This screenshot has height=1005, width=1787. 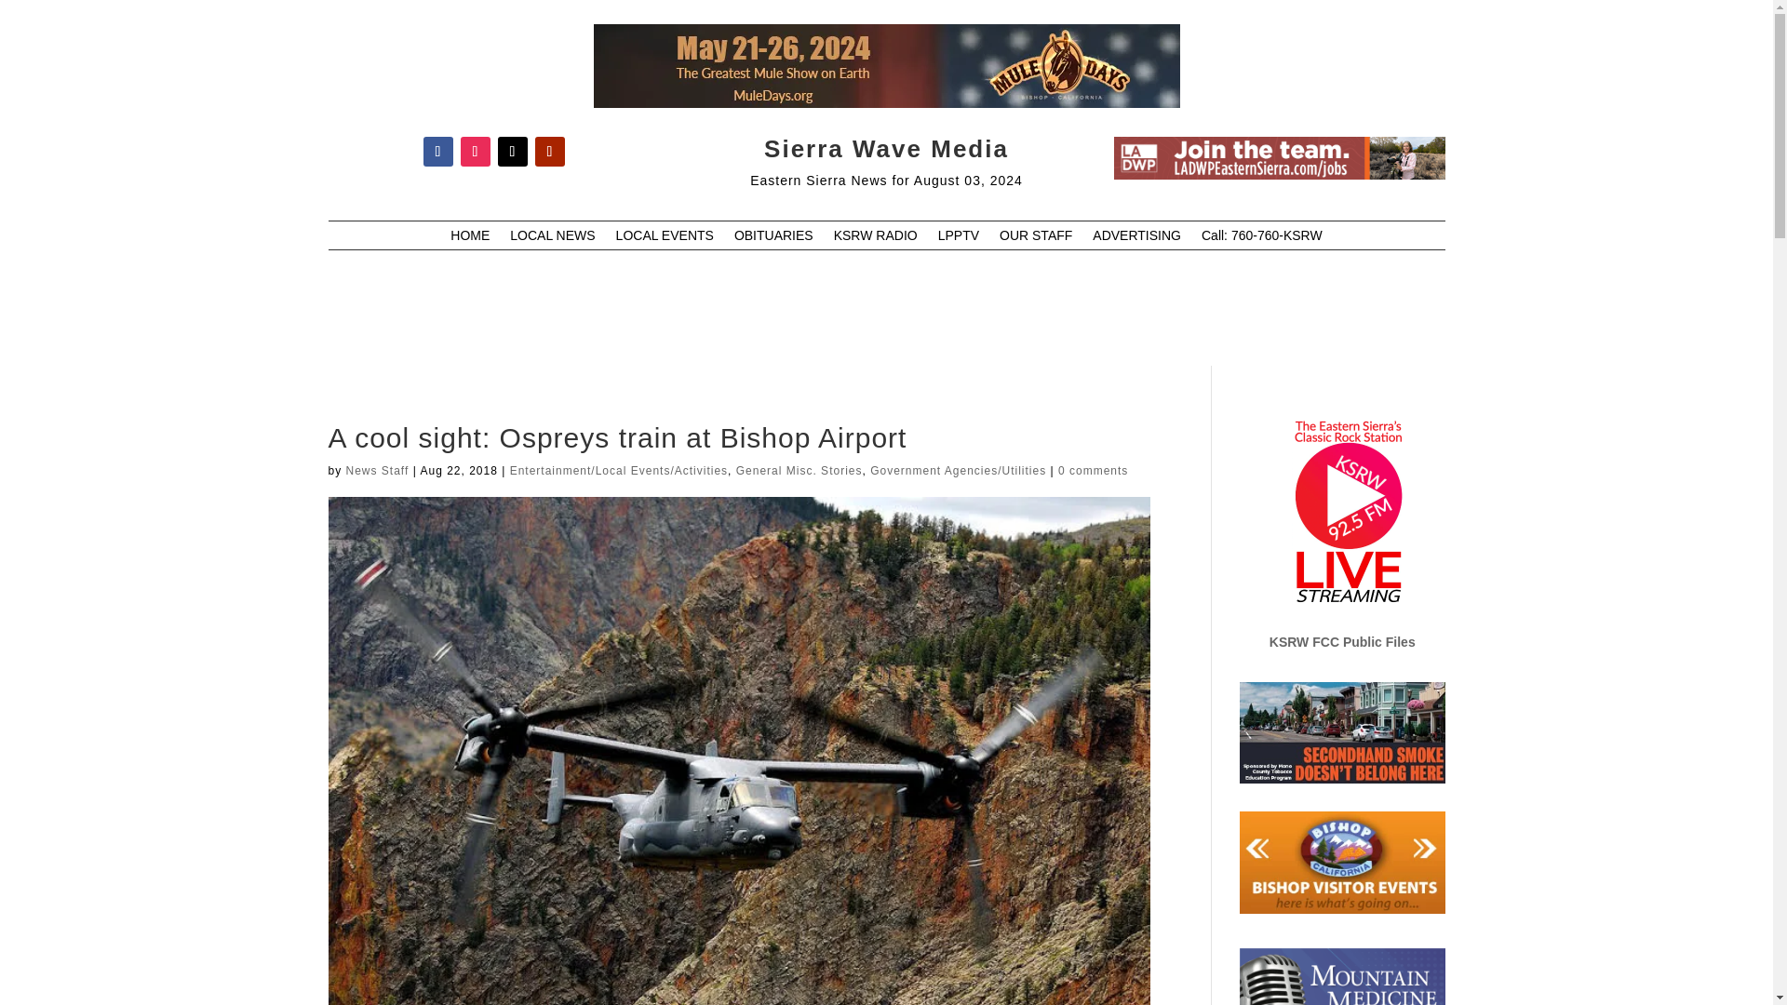 What do you see at coordinates (378, 471) in the screenshot?
I see `News Staff` at bounding box center [378, 471].